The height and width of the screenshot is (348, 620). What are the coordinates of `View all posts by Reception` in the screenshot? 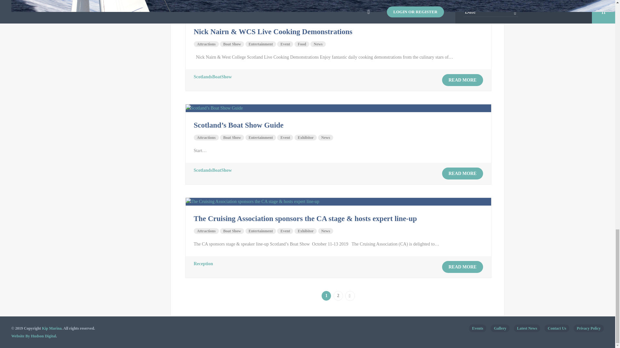 It's located at (203, 264).